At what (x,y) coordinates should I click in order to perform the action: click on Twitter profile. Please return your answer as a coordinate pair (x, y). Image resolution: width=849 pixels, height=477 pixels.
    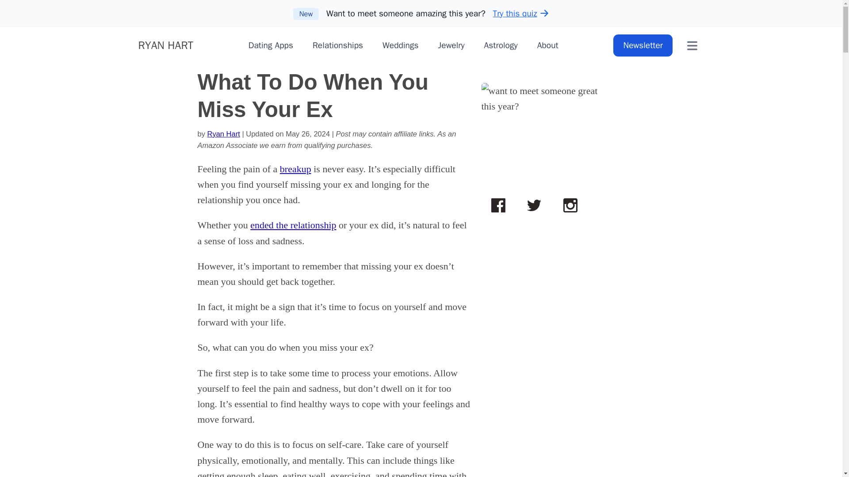
    Looking at the image, I should click on (534, 205).